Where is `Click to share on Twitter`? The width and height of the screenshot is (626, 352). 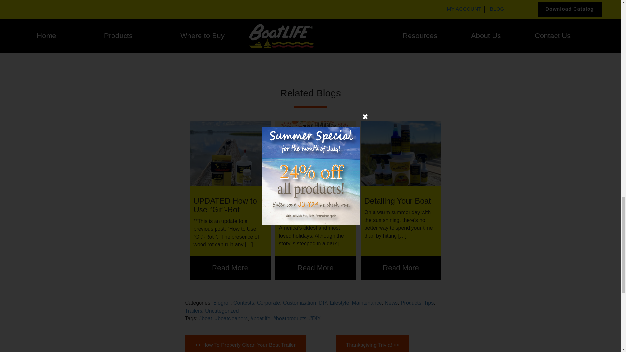
Click to share on Twitter is located at coordinates (120, 44).